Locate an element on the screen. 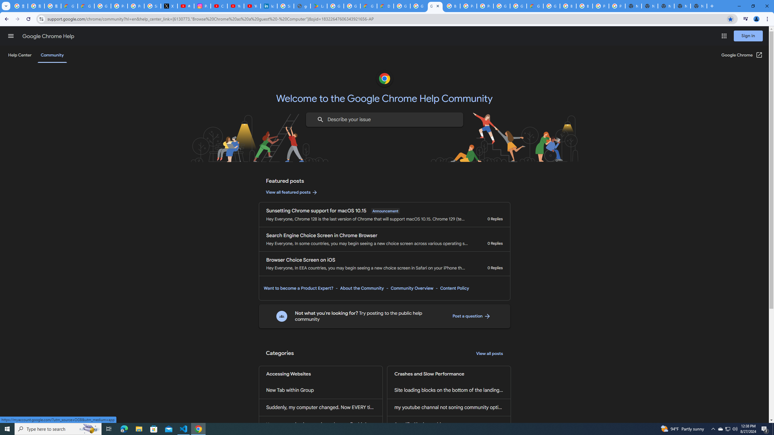  New Tab is located at coordinates (699, 6).